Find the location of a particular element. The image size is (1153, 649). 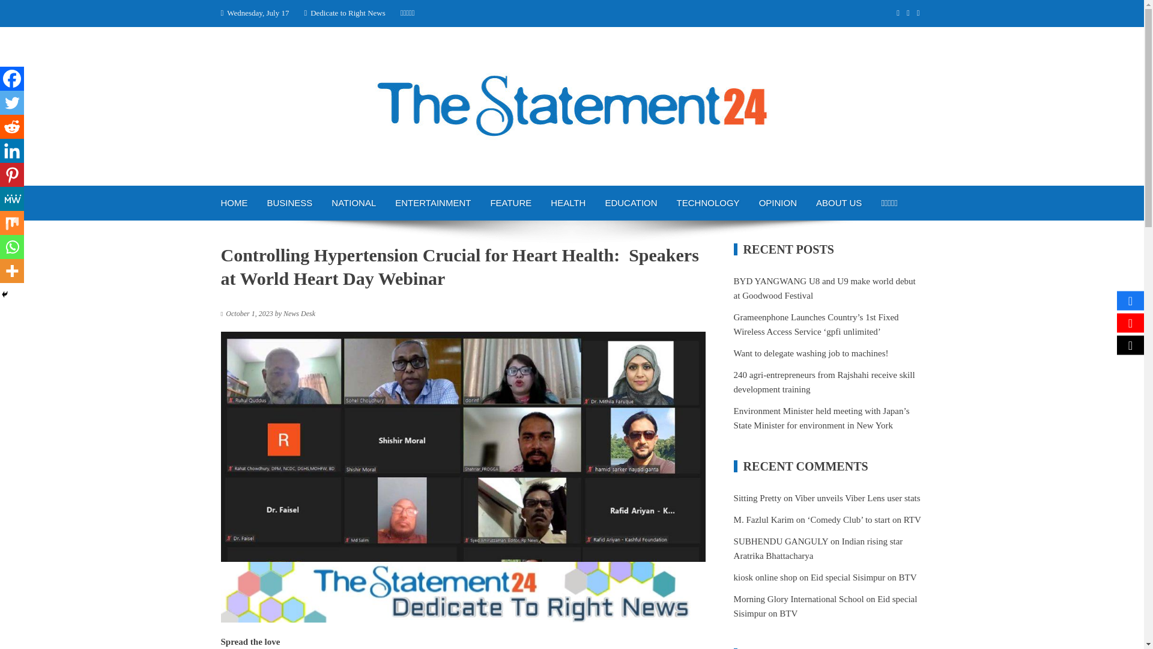

HOME is located at coordinates (234, 203).